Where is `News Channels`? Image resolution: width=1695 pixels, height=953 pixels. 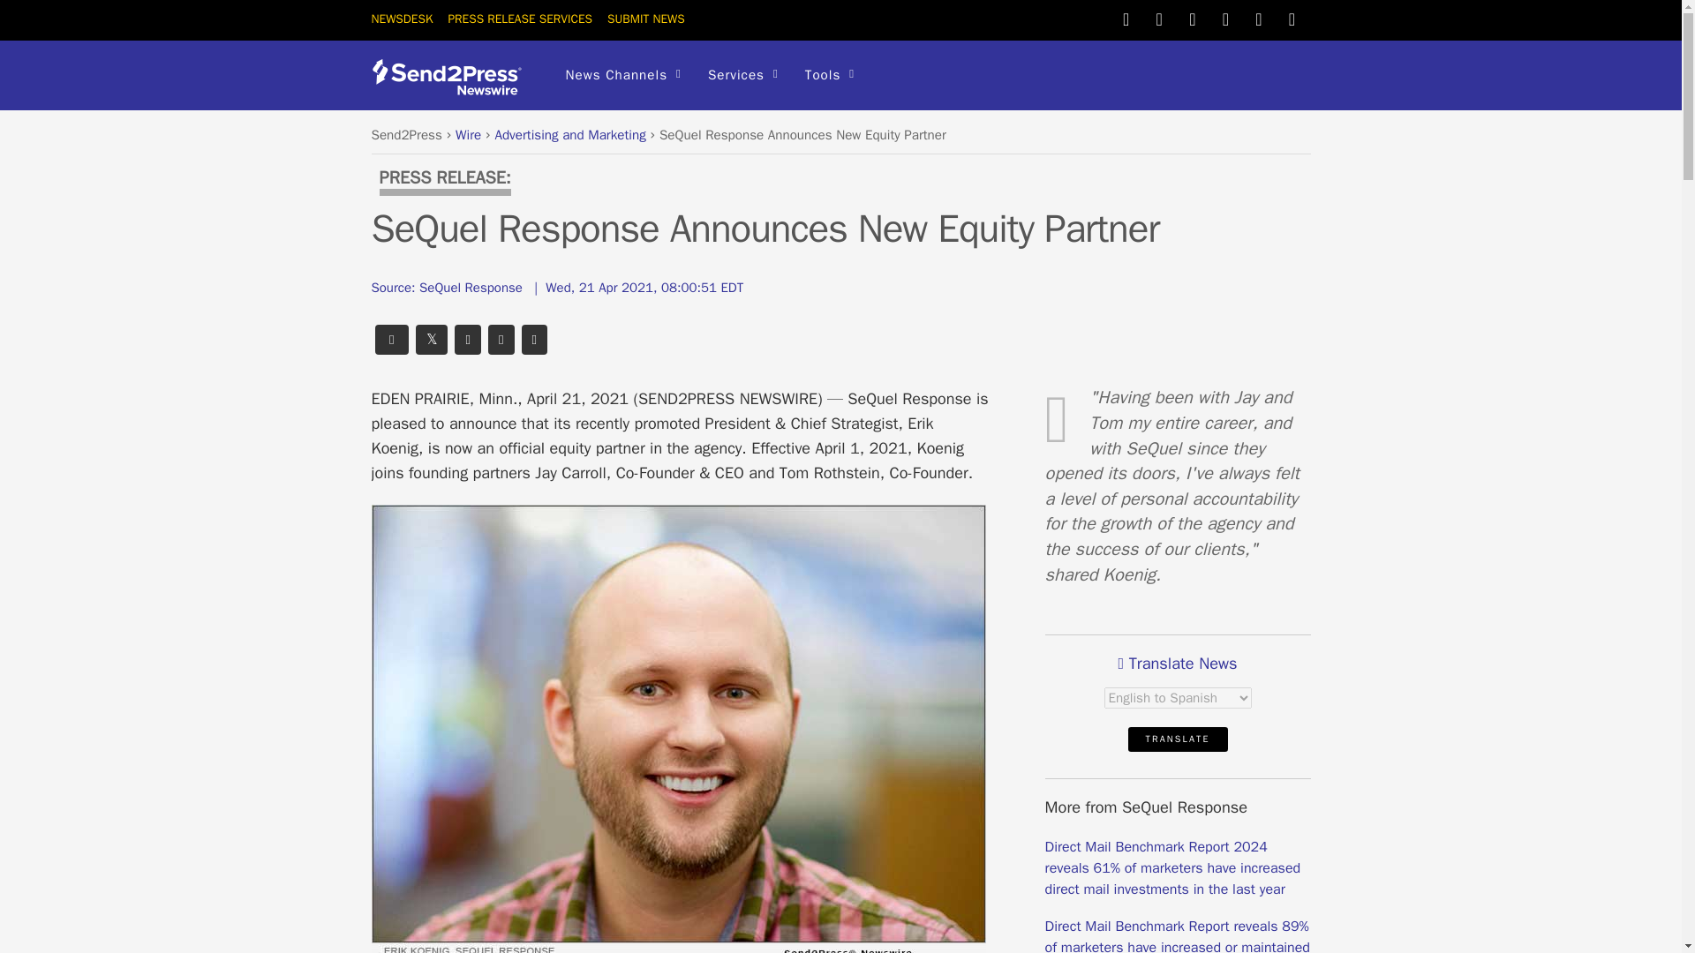 News Channels is located at coordinates (623, 76).